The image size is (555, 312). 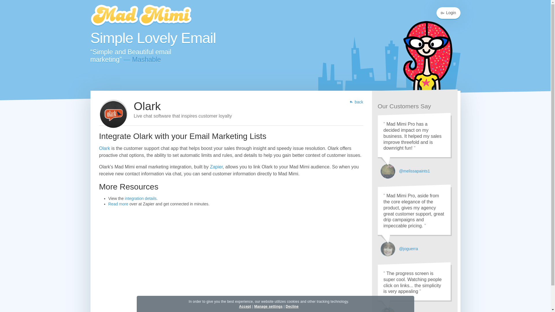 What do you see at coordinates (118, 204) in the screenshot?
I see `Read more` at bounding box center [118, 204].